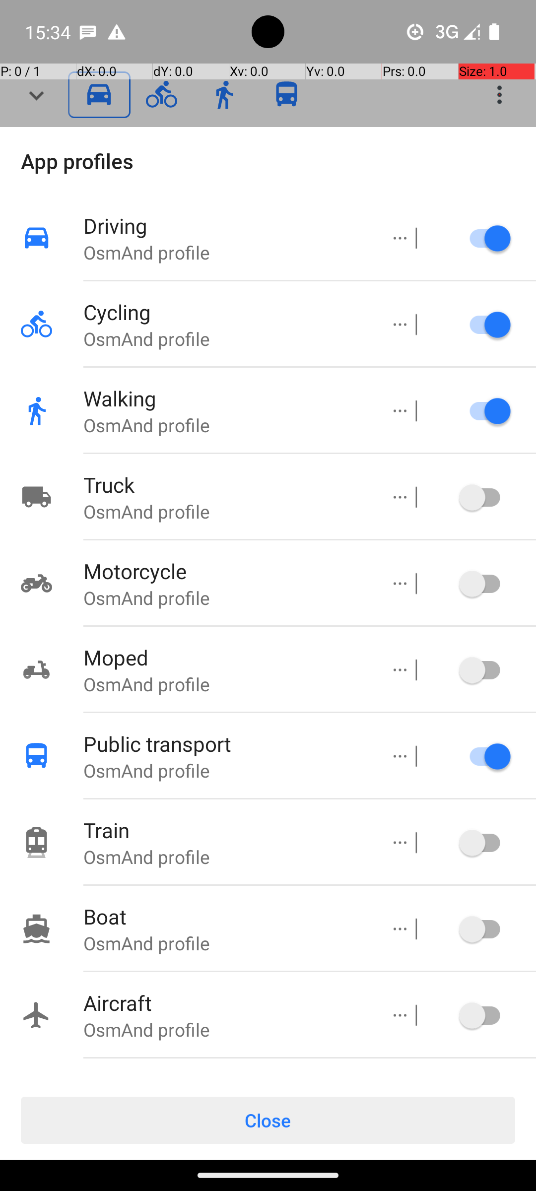 The width and height of the screenshot is (536, 1191). I want to click on Train, so click(225, 830).